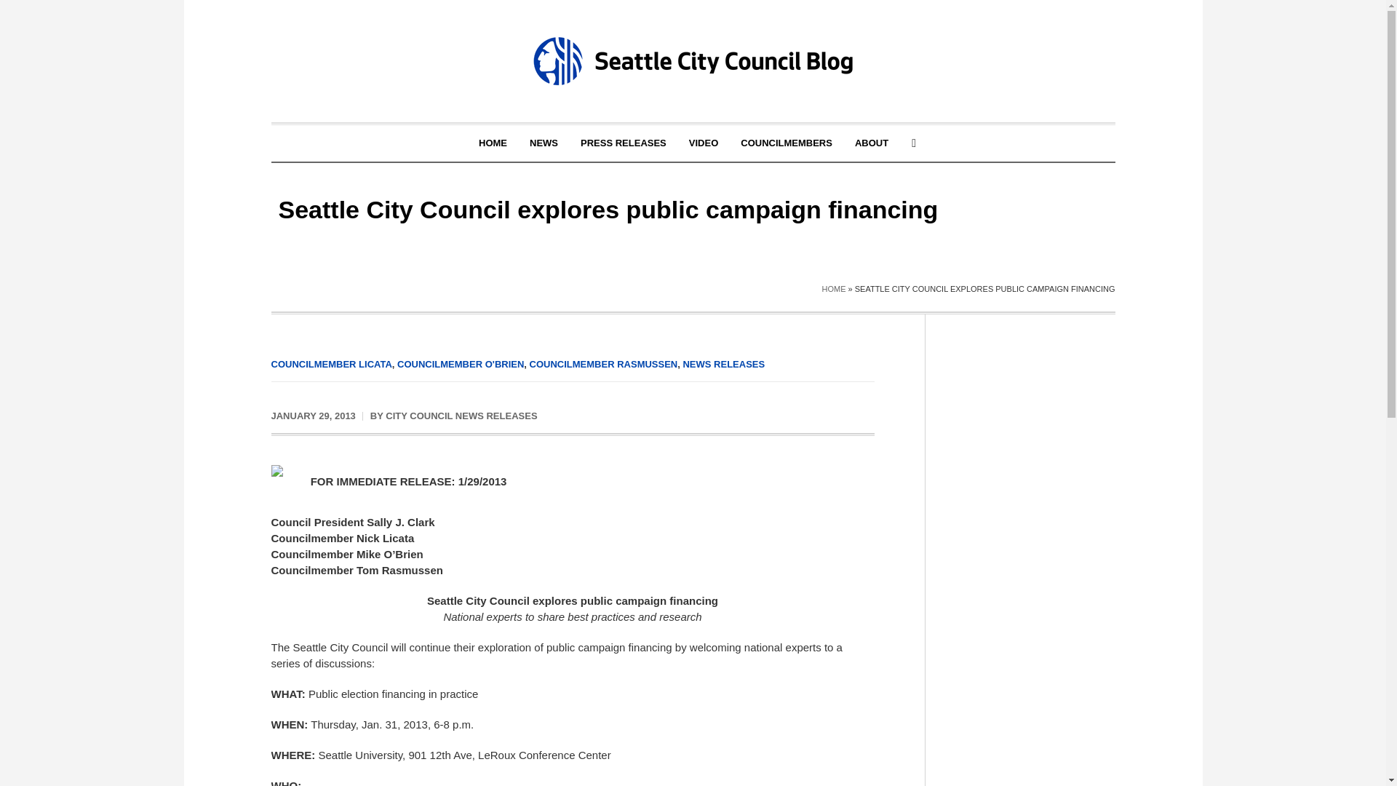 Image resolution: width=1397 pixels, height=786 pixels. I want to click on Posts by City Council News Releases, so click(461, 415).